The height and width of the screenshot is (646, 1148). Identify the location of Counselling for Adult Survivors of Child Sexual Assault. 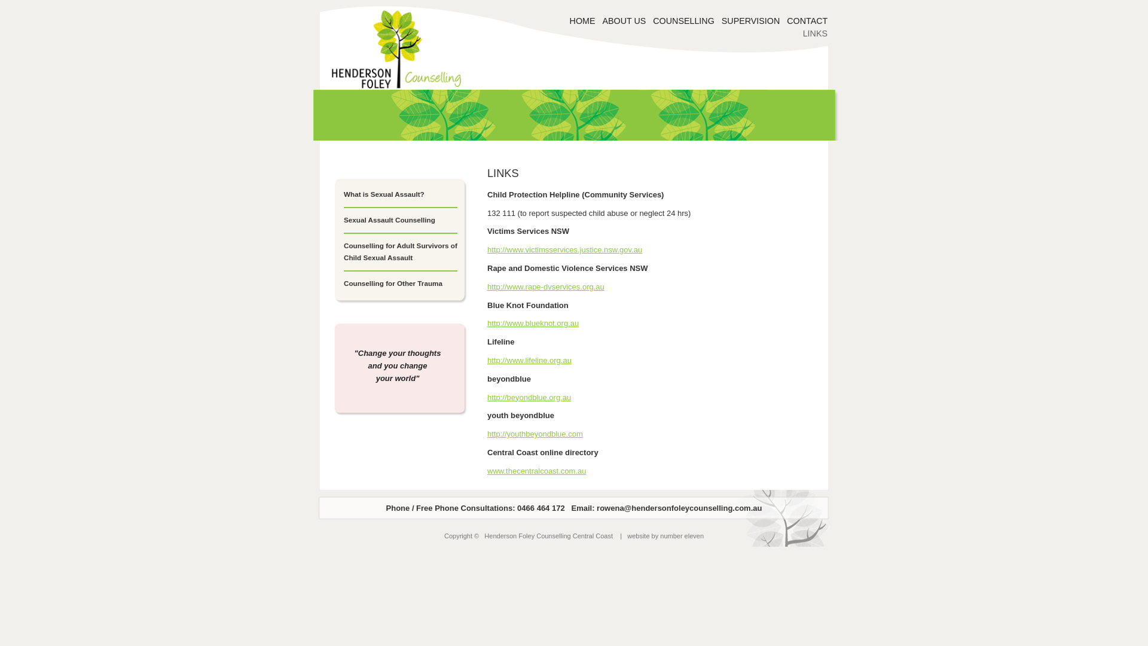
(401, 252).